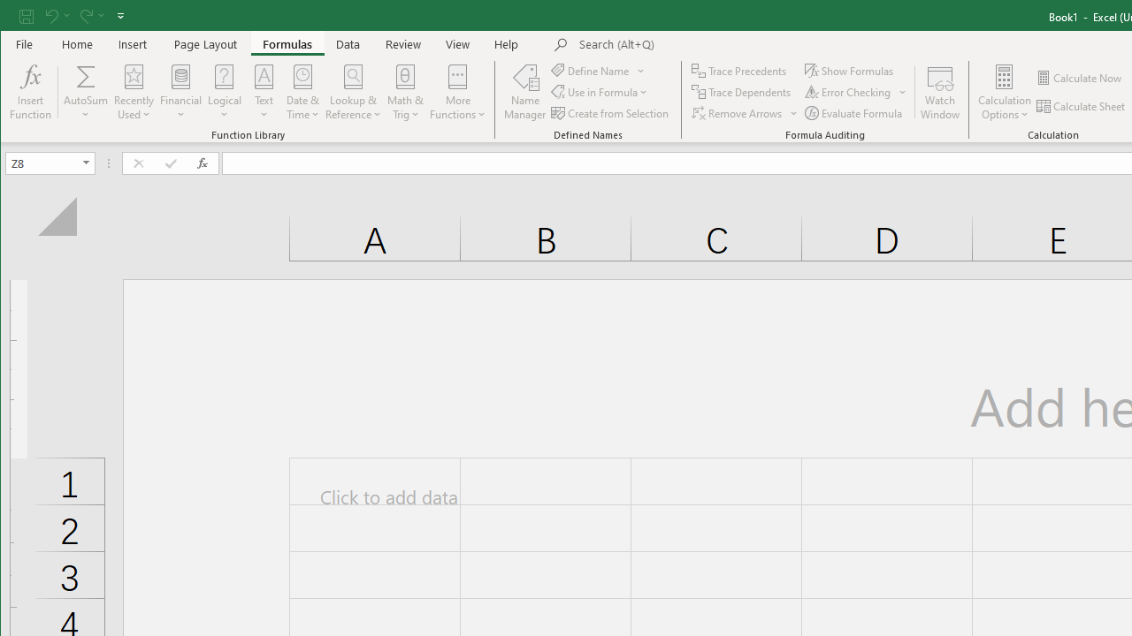 The width and height of the screenshot is (1132, 636). What do you see at coordinates (302, 92) in the screenshot?
I see `Date & Time` at bounding box center [302, 92].